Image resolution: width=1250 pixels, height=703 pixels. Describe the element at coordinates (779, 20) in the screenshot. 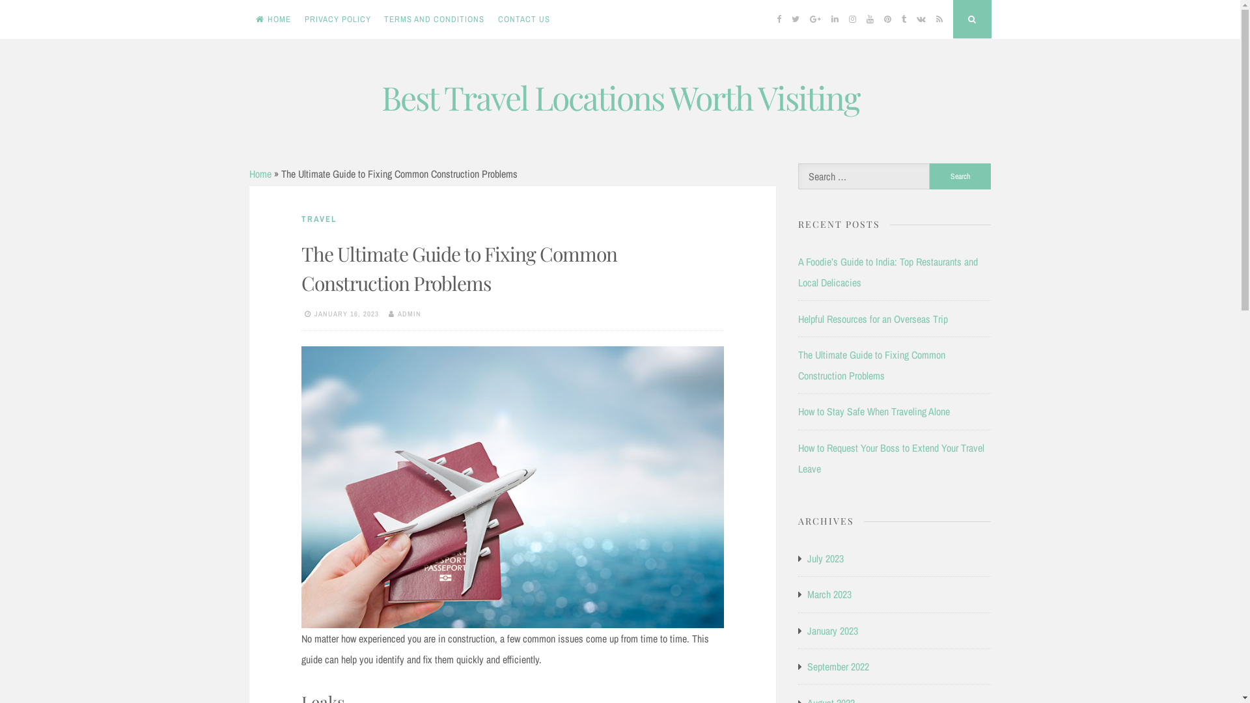

I see `Facebook` at that location.